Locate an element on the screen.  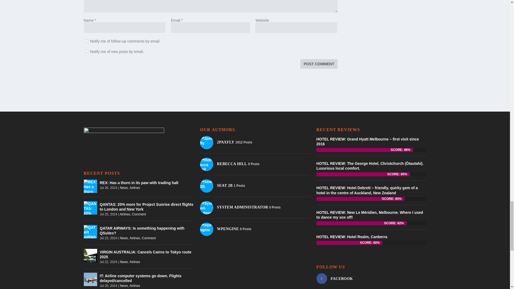
subscribe is located at coordinates (86, 41).